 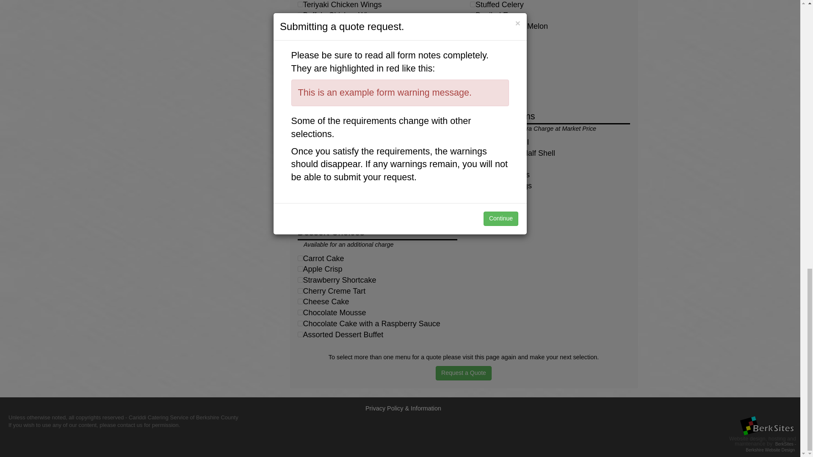 What do you see at coordinates (300, 91) in the screenshot?
I see `Barbecued Cocktail Franks` at bounding box center [300, 91].